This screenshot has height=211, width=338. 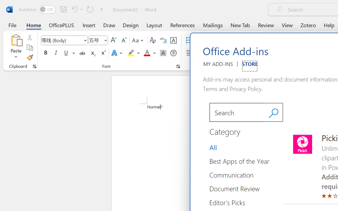 What do you see at coordinates (12, 25) in the screenshot?
I see `File Tab` at bounding box center [12, 25].